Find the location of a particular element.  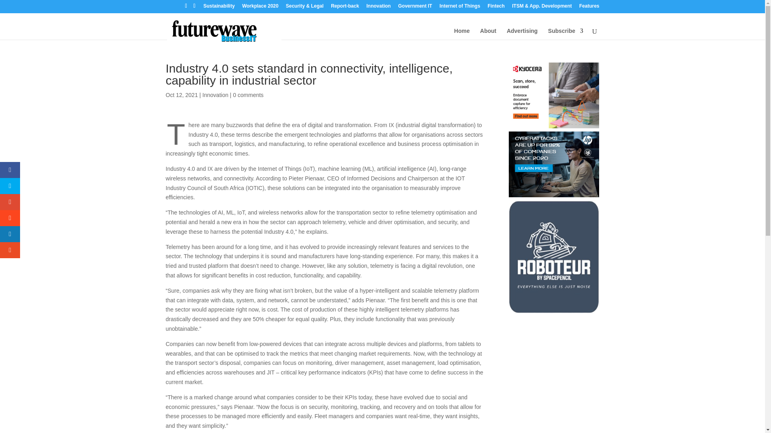

Subscribe is located at coordinates (566, 38).